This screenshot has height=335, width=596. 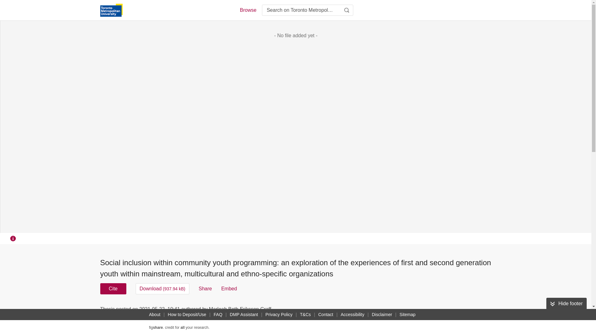 I want to click on Embed, so click(x=229, y=288).